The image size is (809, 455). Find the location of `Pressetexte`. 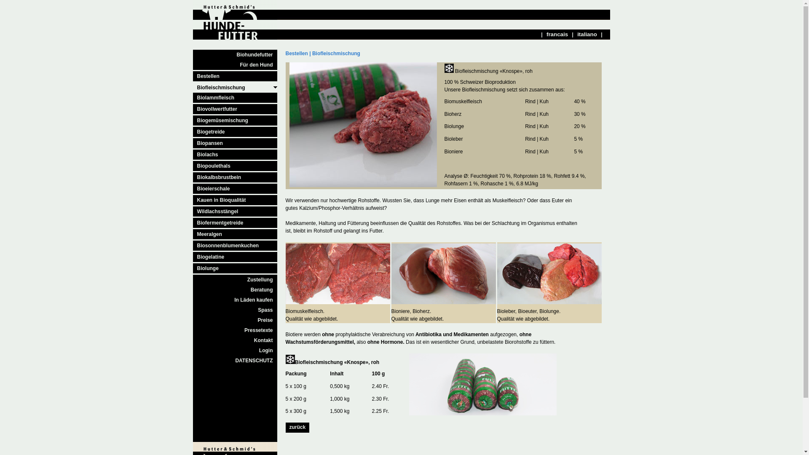

Pressetexte is located at coordinates (235, 330).